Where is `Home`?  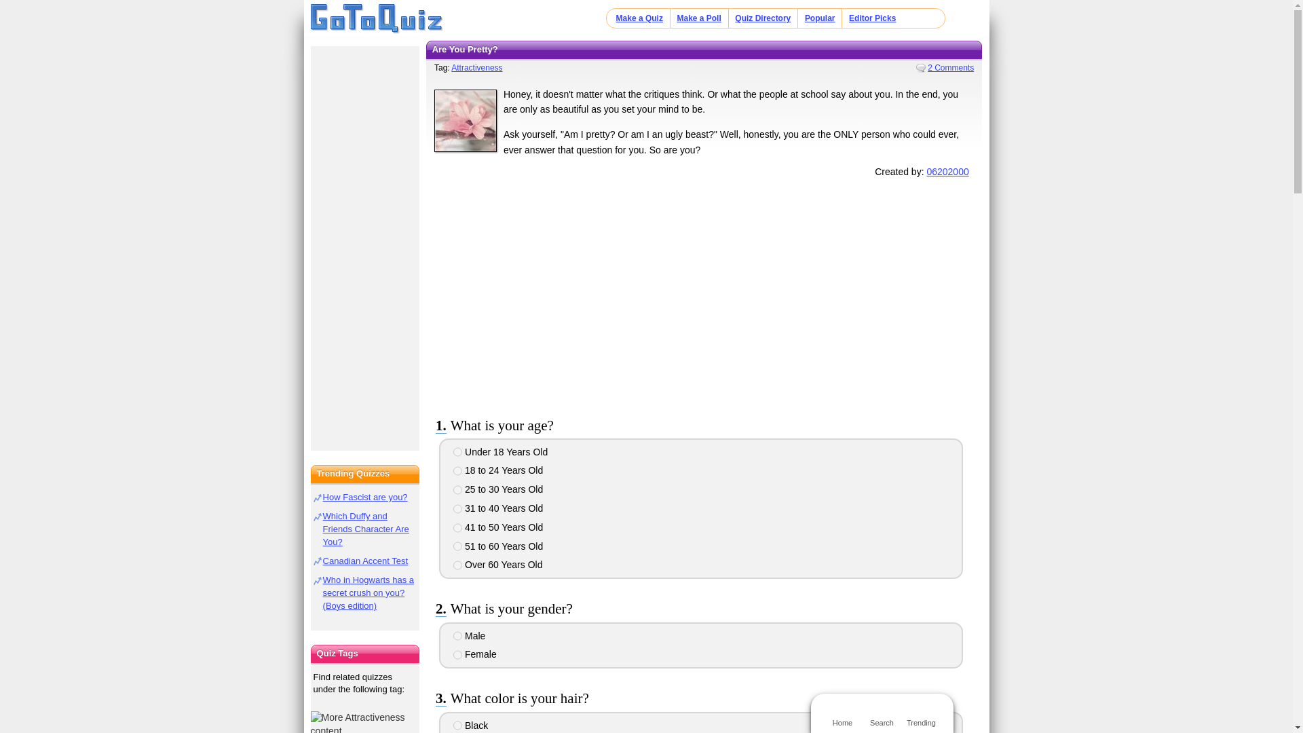
Home is located at coordinates (377, 19).